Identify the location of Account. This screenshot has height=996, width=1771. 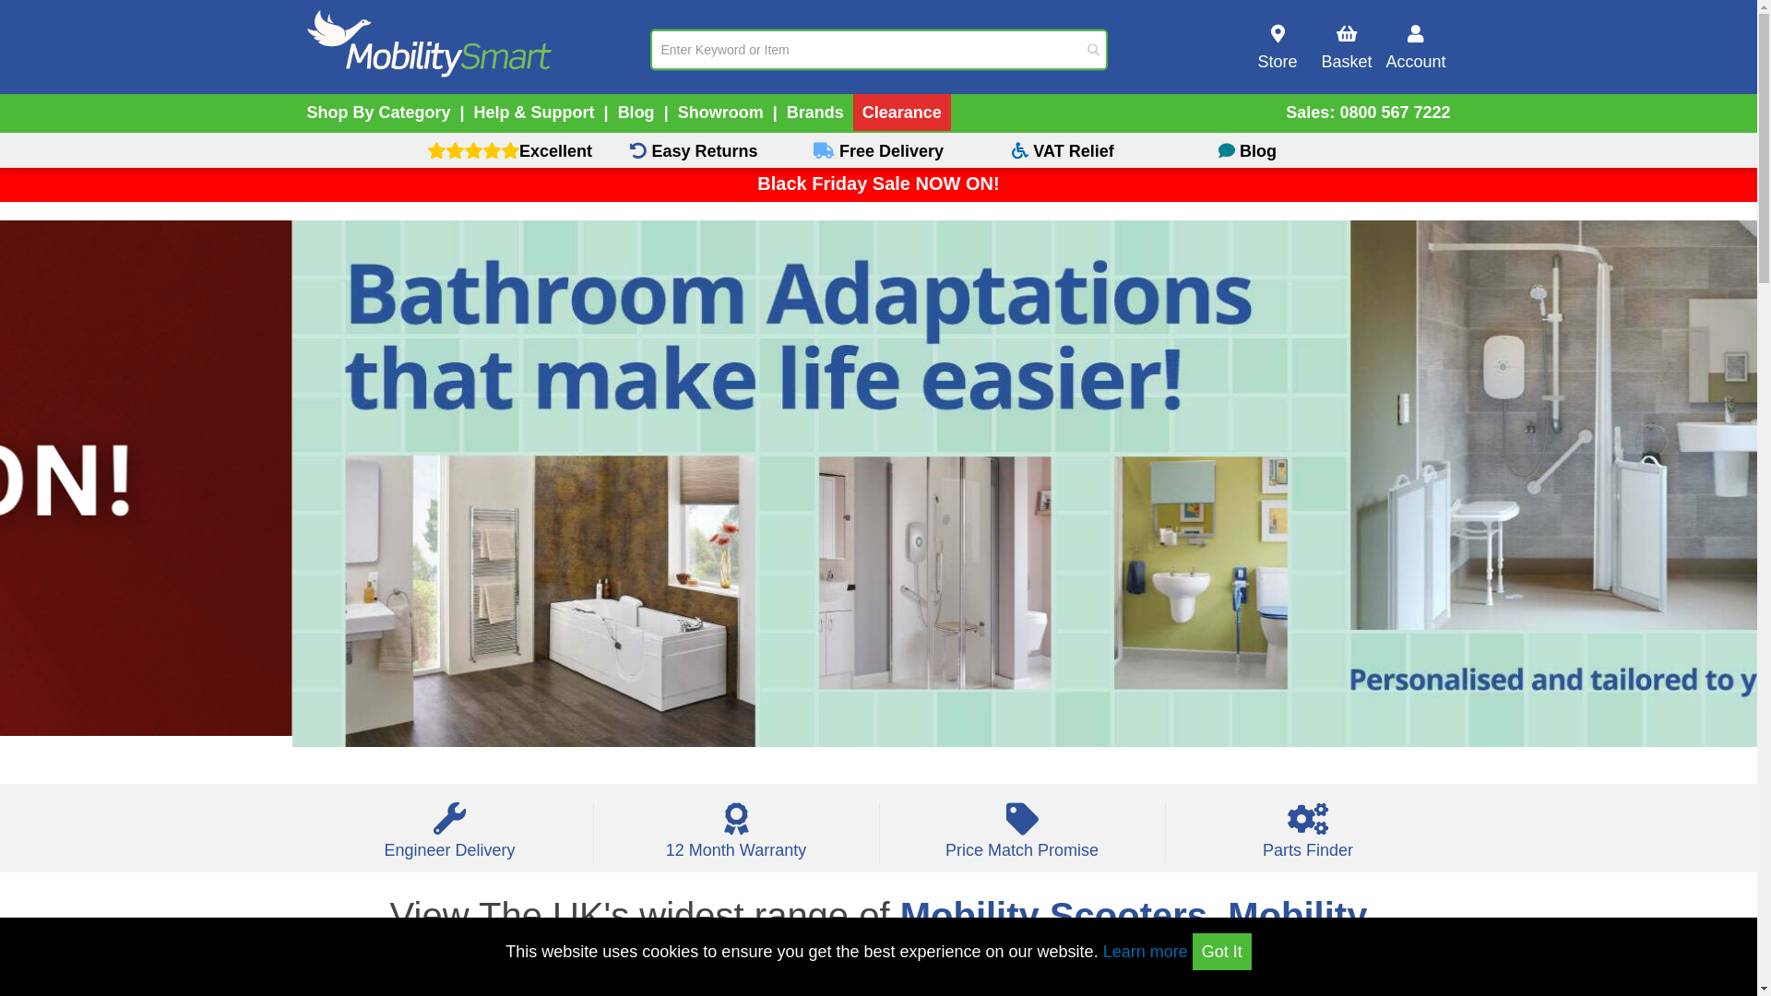
(1417, 48).